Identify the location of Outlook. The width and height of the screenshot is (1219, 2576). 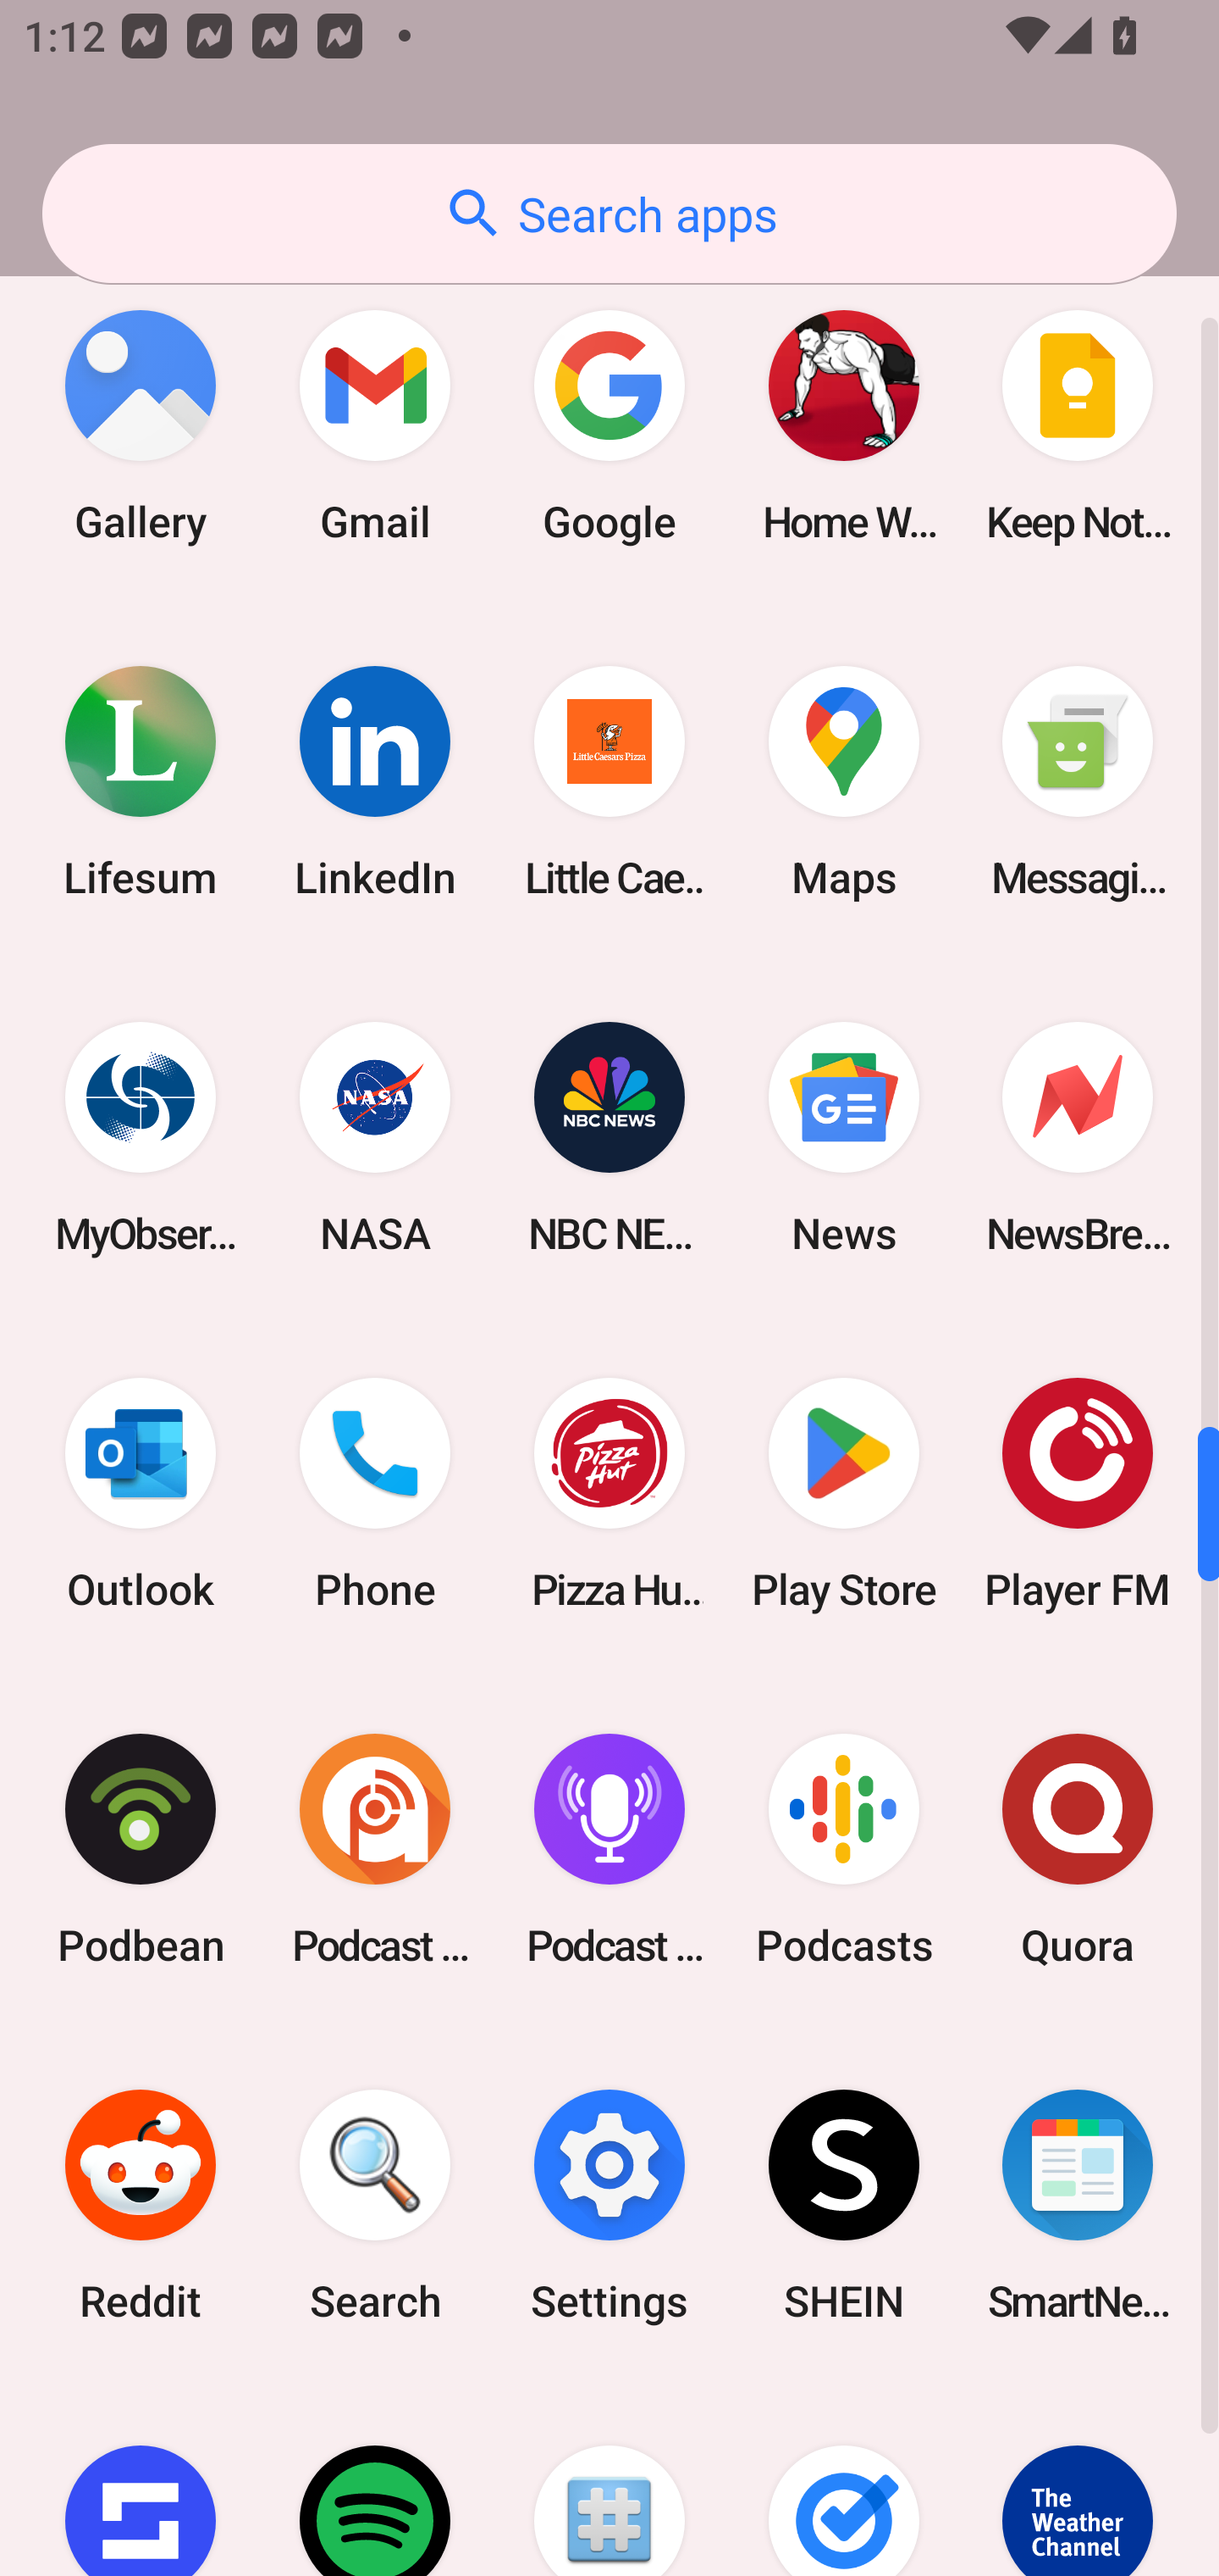
(141, 1493).